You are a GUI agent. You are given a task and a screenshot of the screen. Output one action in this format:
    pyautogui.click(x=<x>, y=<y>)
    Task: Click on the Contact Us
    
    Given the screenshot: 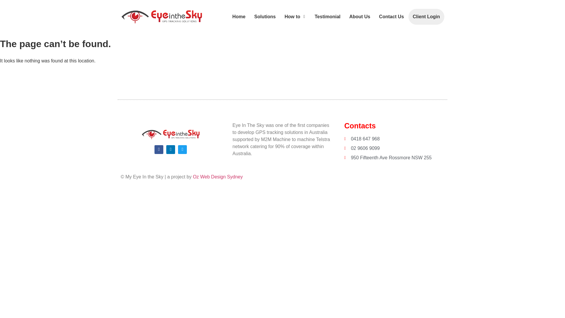 What is the action you would take?
    pyautogui.click(x=389, y=17)
    